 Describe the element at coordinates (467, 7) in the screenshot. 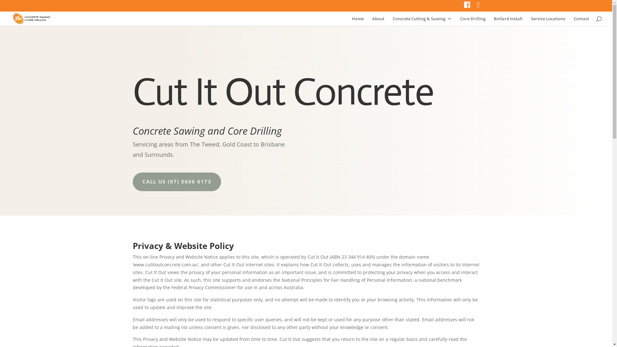

I see `Facebook` at that location.